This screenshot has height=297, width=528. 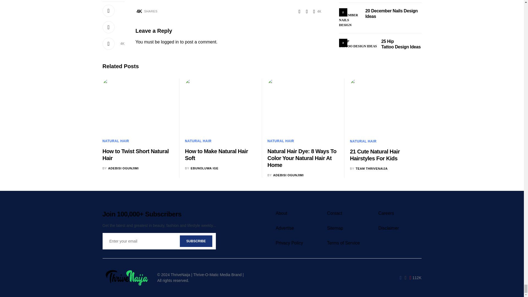 I want to click on View all posts by Adebisi Ogunjimi, so click(x=120, y=168).